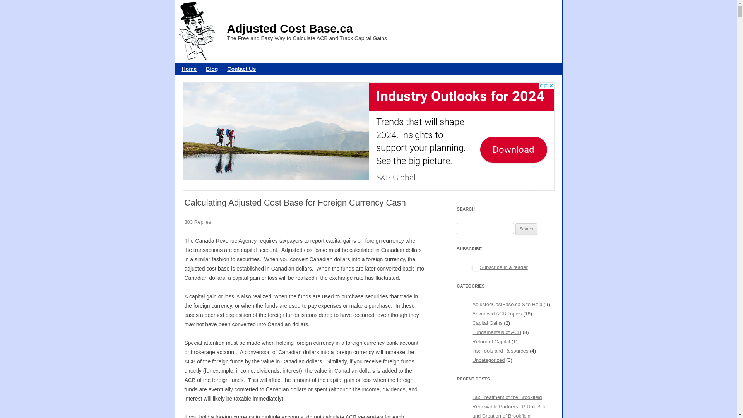 This screenshot has width=743, height=418. Describe the element at coordinates (497, 313) in the screenshot. I see `Advanced ACB Topics` at that location.